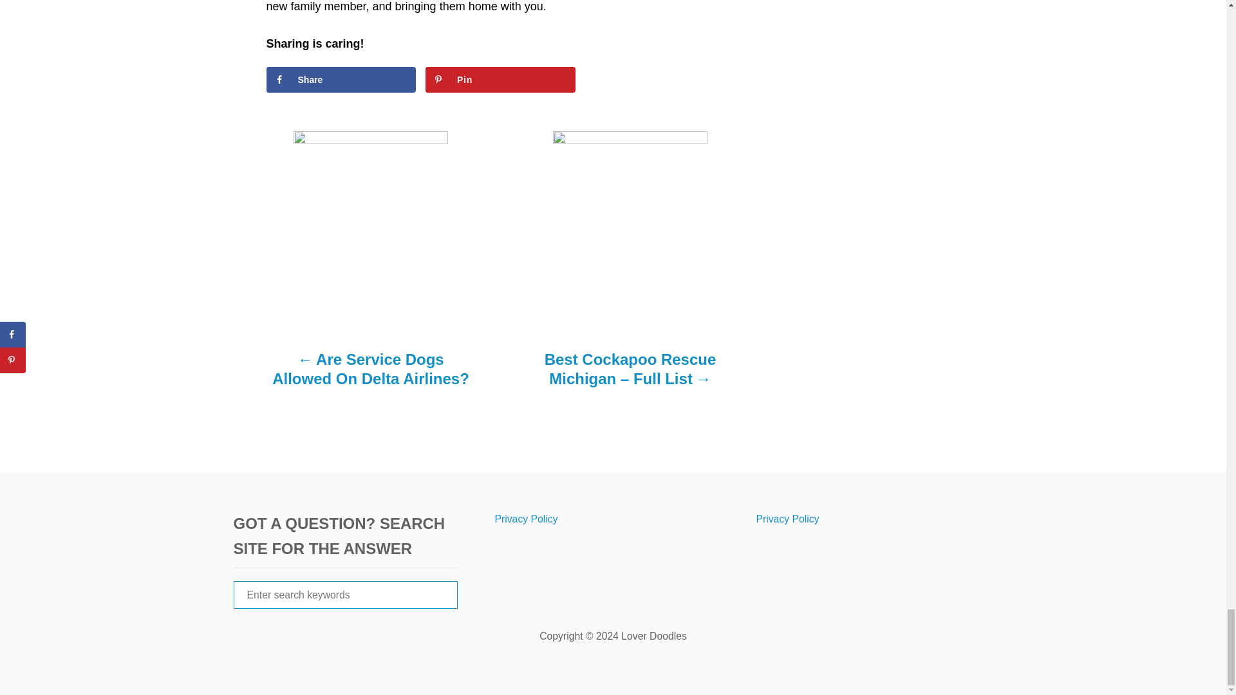  What do you see at coordinates (500, 79) in the screenshot?
I see `Save to Pinterest` at bounding box center [500, 79].